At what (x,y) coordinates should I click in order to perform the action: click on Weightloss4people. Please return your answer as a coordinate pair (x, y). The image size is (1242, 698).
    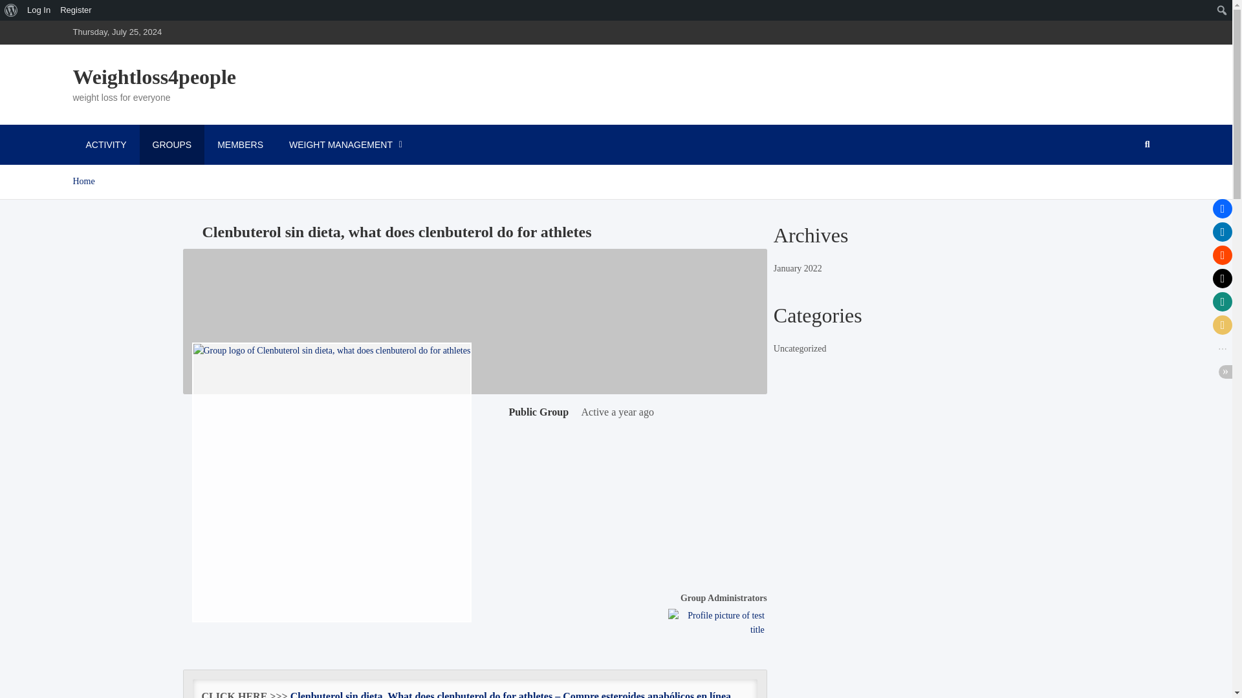
    Looking at the image, I should click on (154, 77).